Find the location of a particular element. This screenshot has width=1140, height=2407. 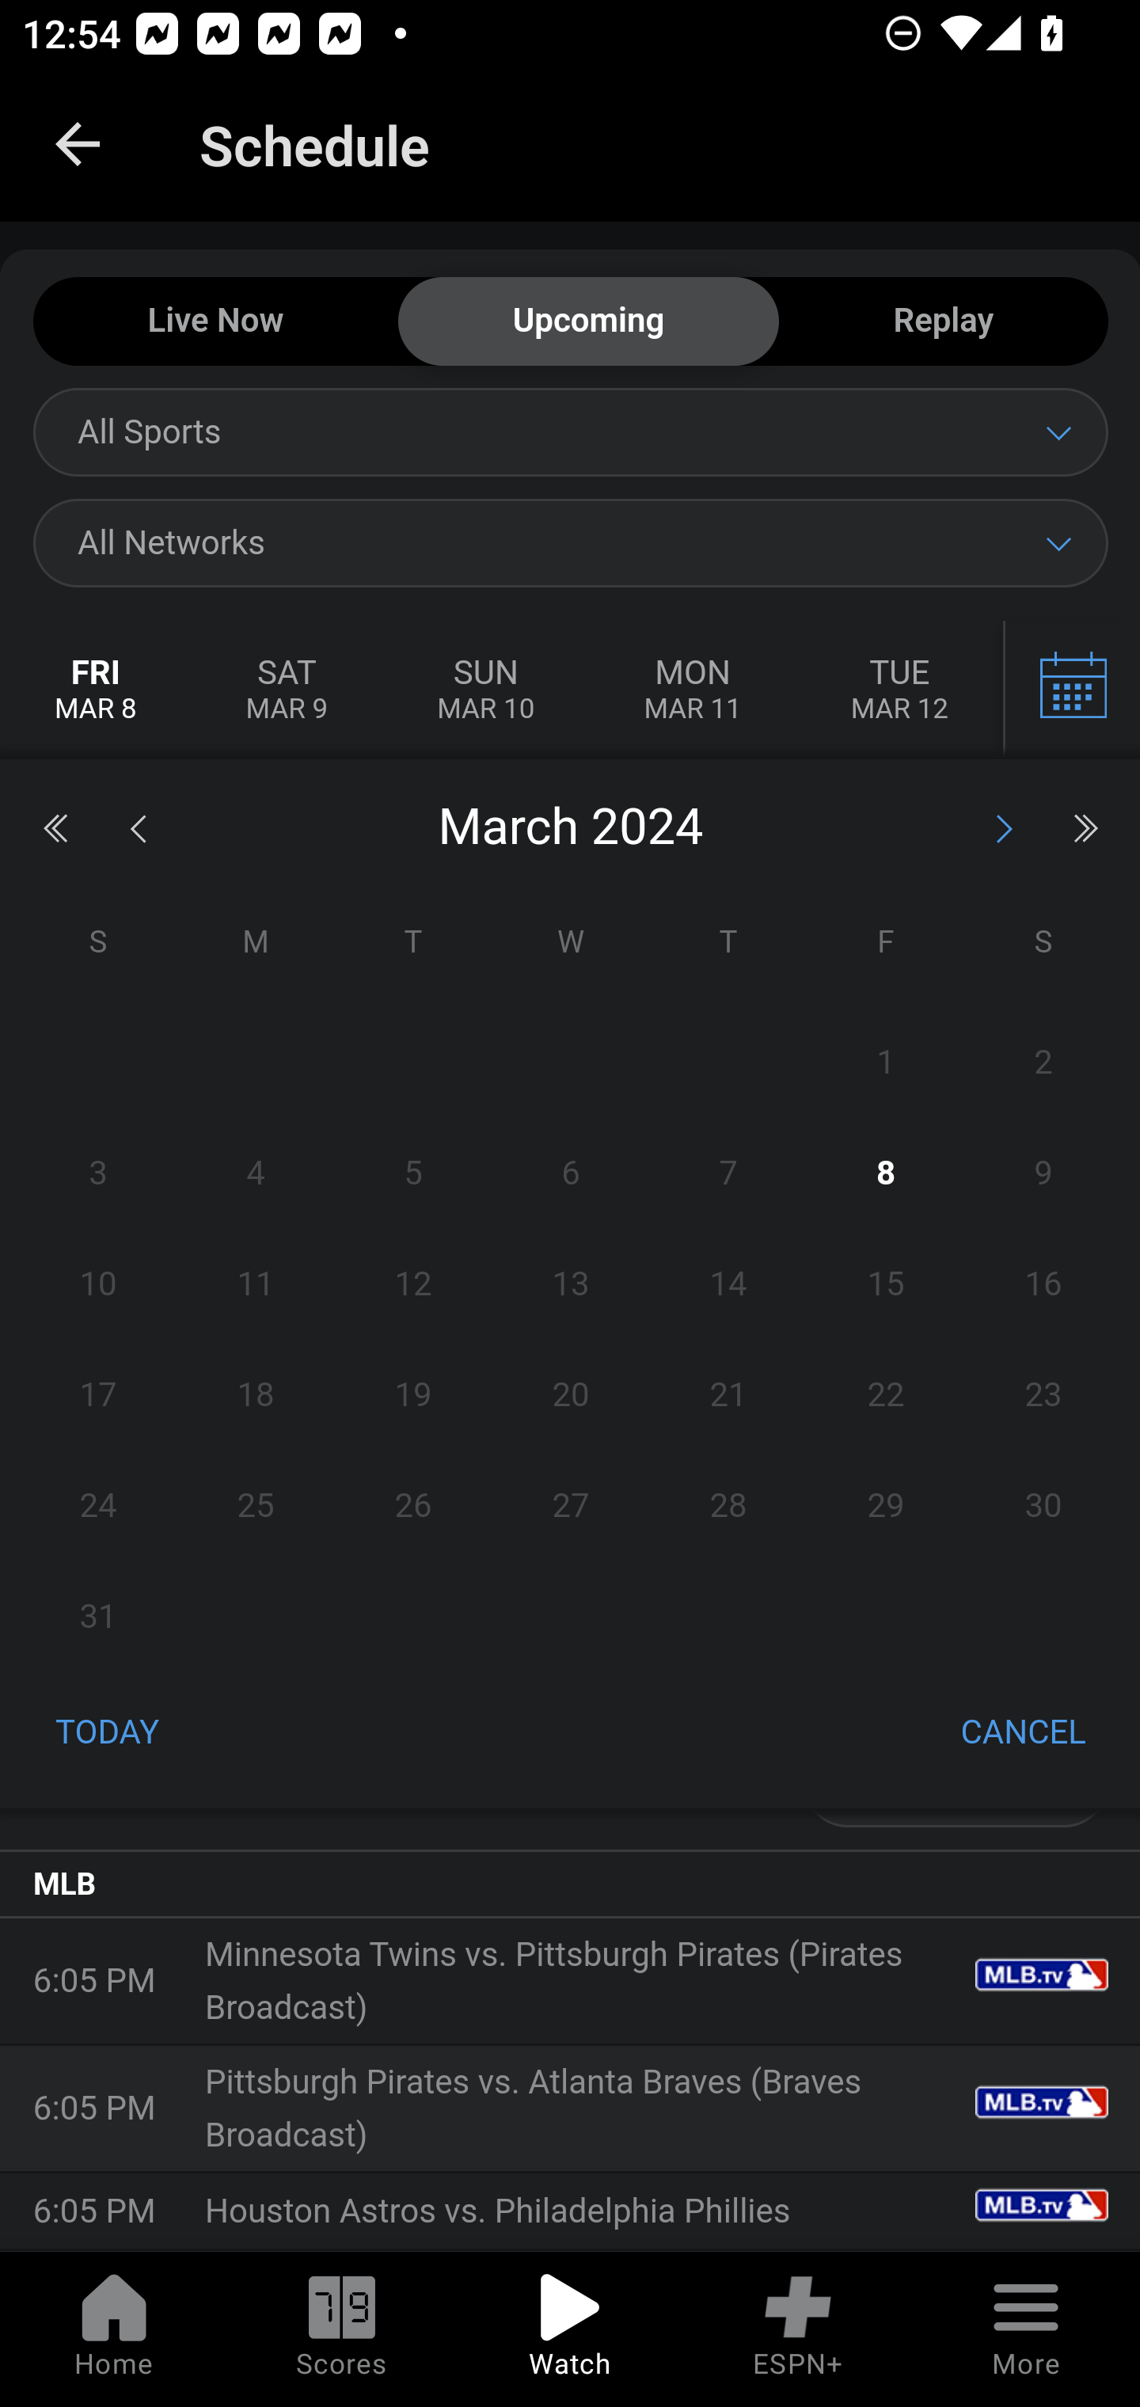

Replay is located at coordinates (943, 322).